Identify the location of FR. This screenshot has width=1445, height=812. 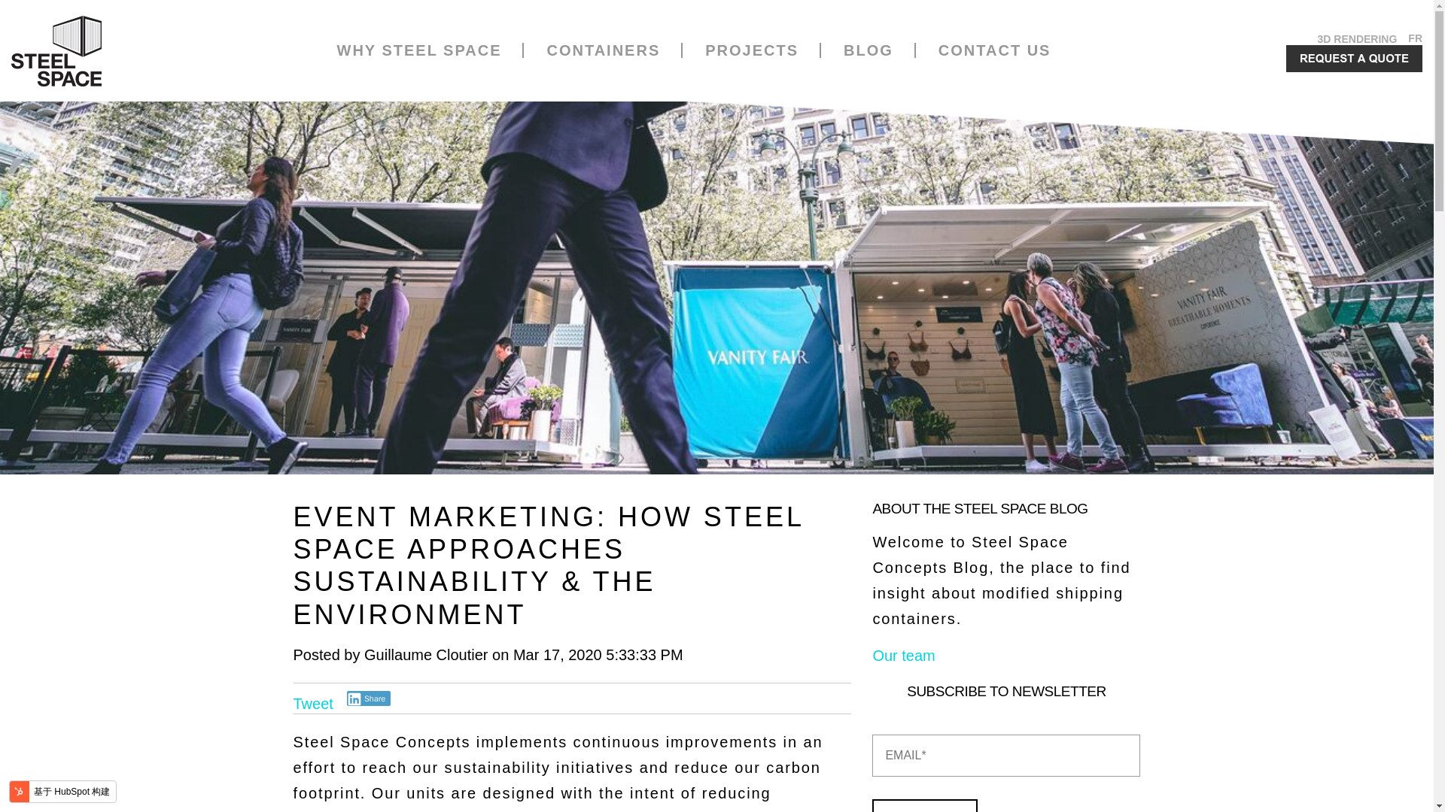
(1415, 38).